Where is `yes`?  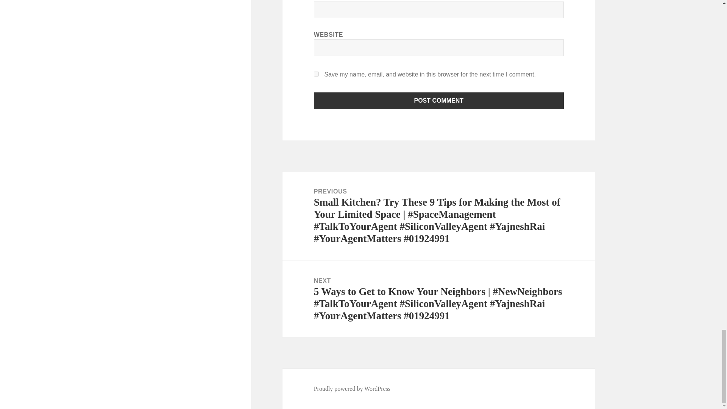 yes is located at coordinates (317, 74).